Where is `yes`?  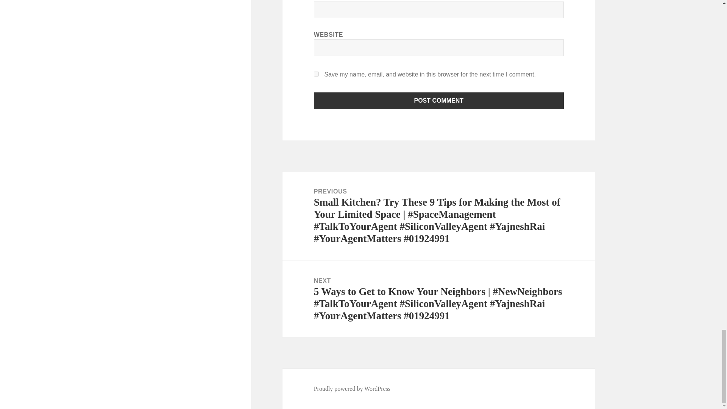 yes is located at coordinates (317, 74).